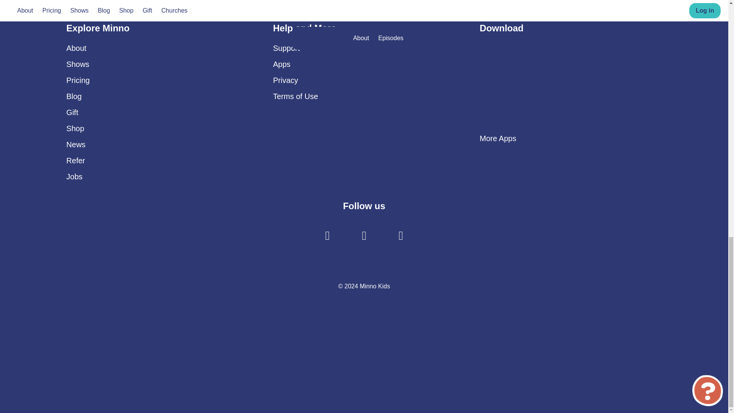 Image resolution: width=734 pixels, height=413 pixels. I want to click on Apps, so click(282, 64).